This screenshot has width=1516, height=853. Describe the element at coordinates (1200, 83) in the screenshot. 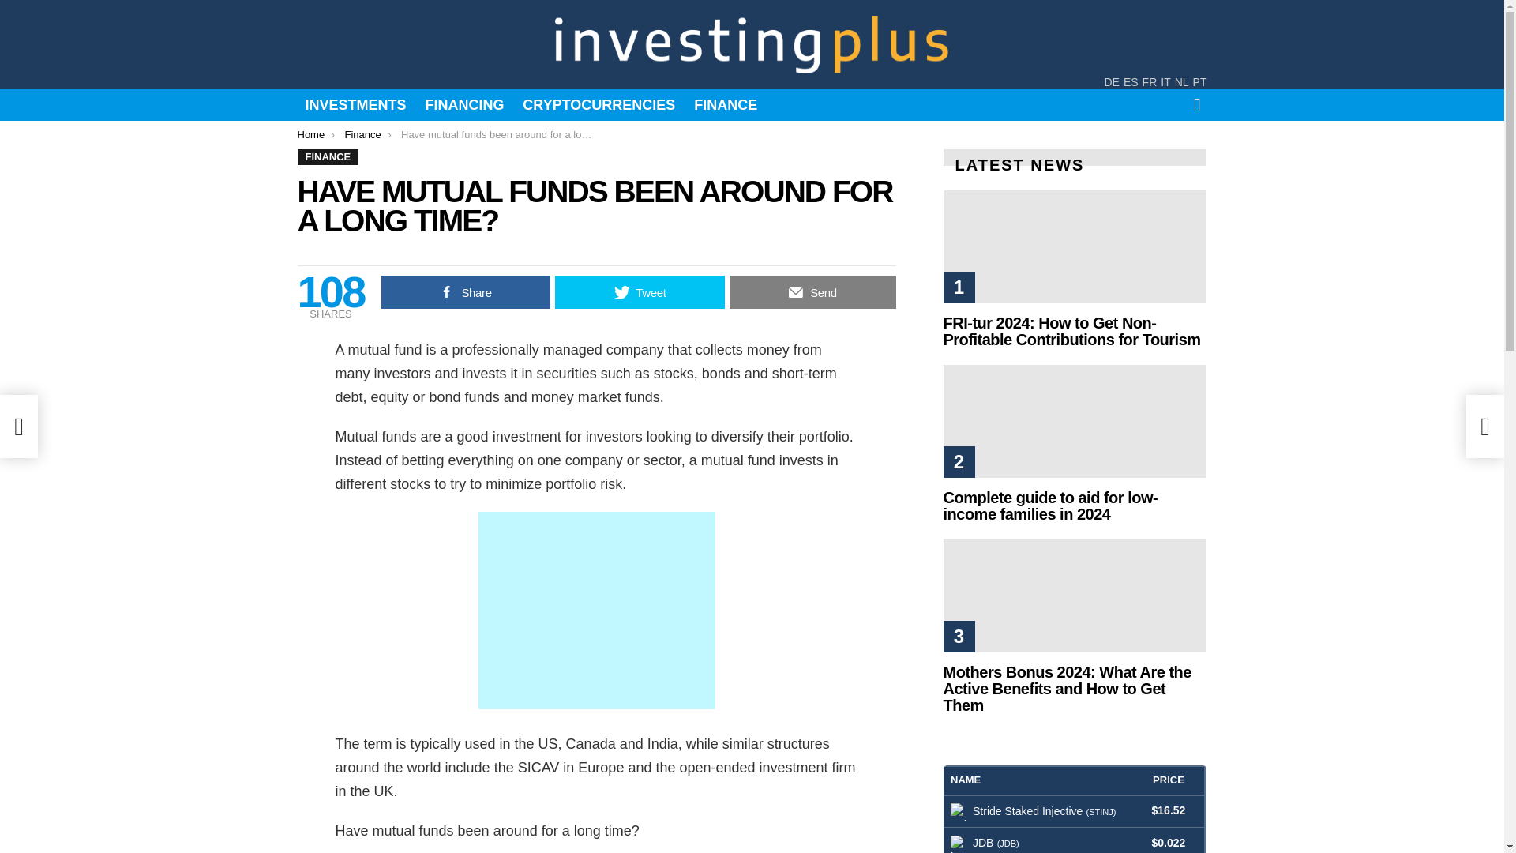

I see `PT` at that location.